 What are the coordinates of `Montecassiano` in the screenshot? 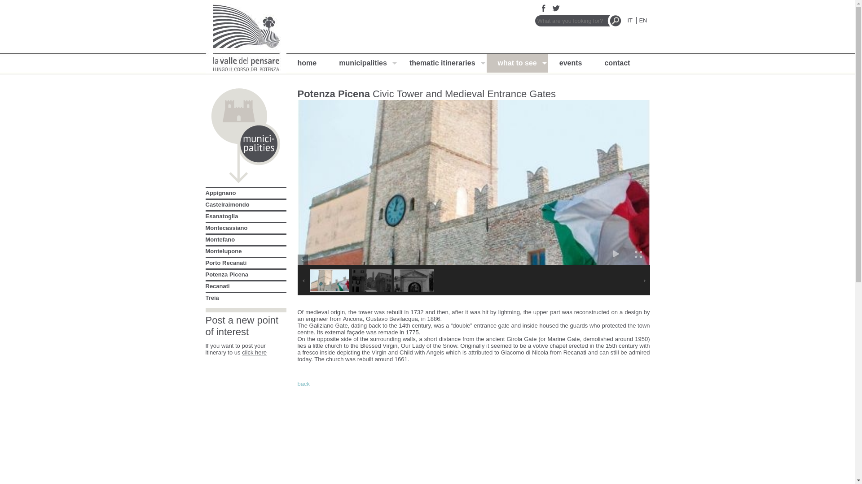 It's located at (227, 228).